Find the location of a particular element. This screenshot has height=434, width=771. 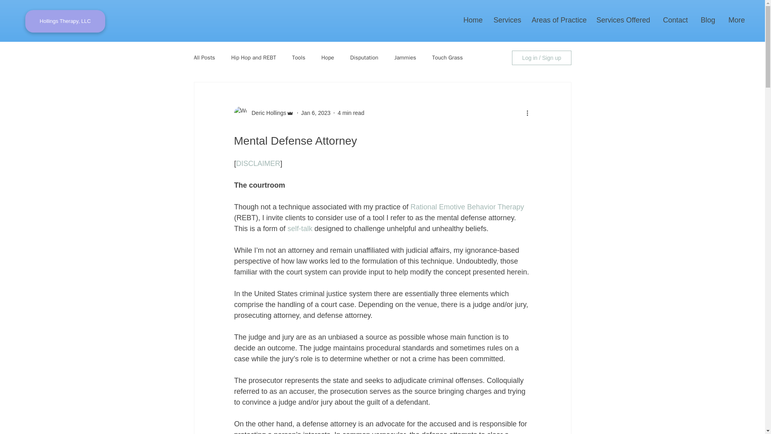

Hope is located at coordinates (328, 58).